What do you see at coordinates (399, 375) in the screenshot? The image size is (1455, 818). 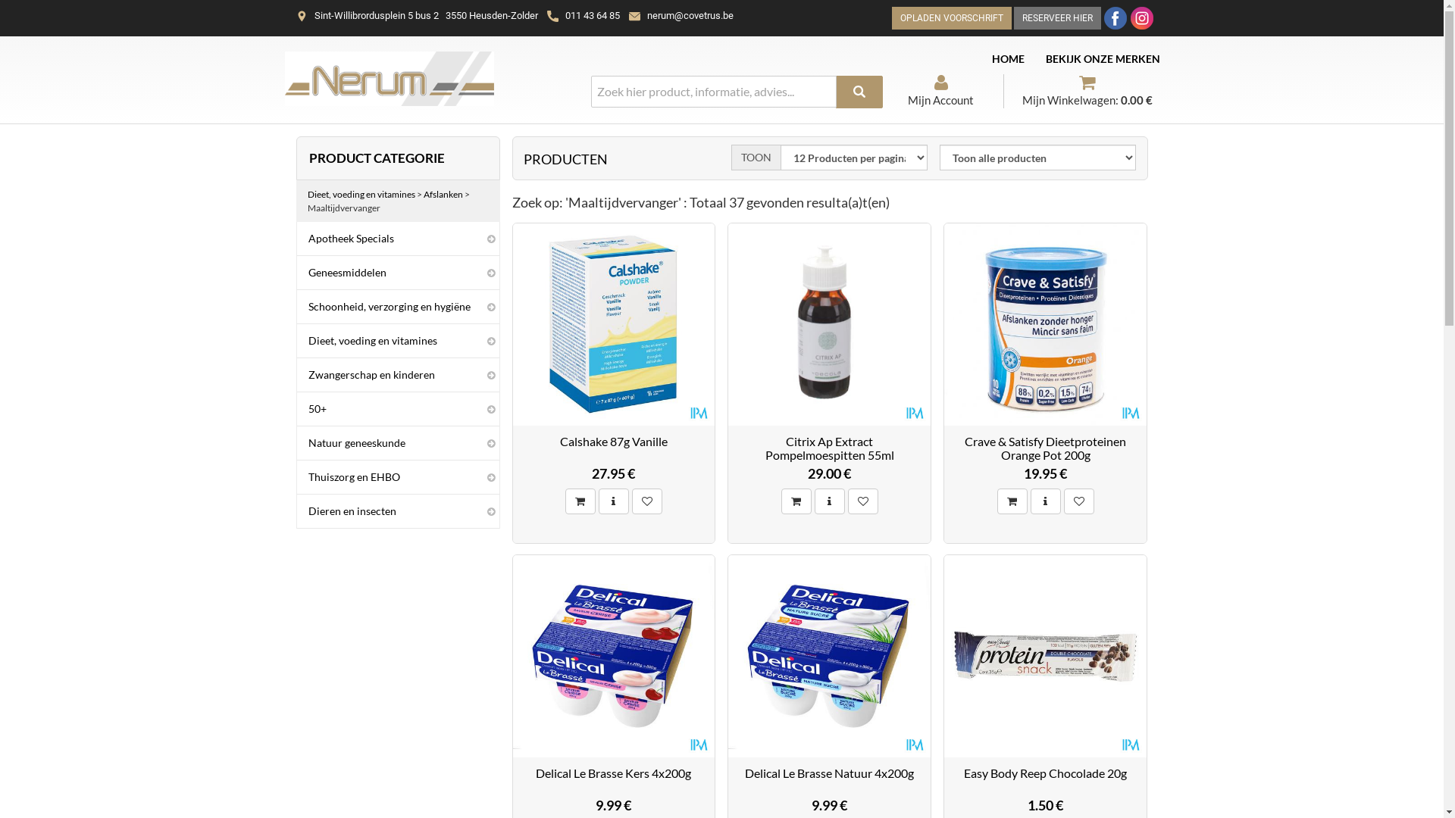 I see `Zwangerschap en kinderen` at bounding box center [399, 375].